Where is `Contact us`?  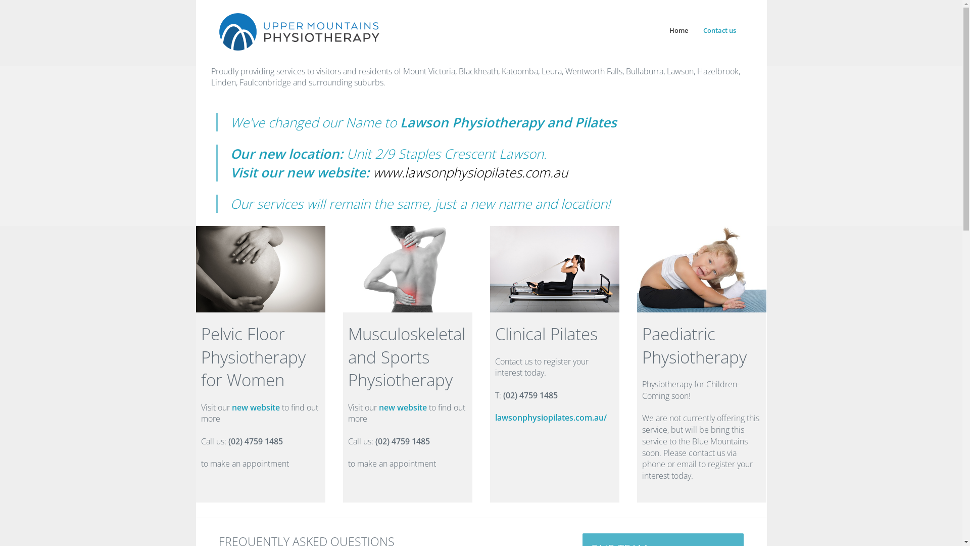
Contact us is located at coordinates (719, 30).